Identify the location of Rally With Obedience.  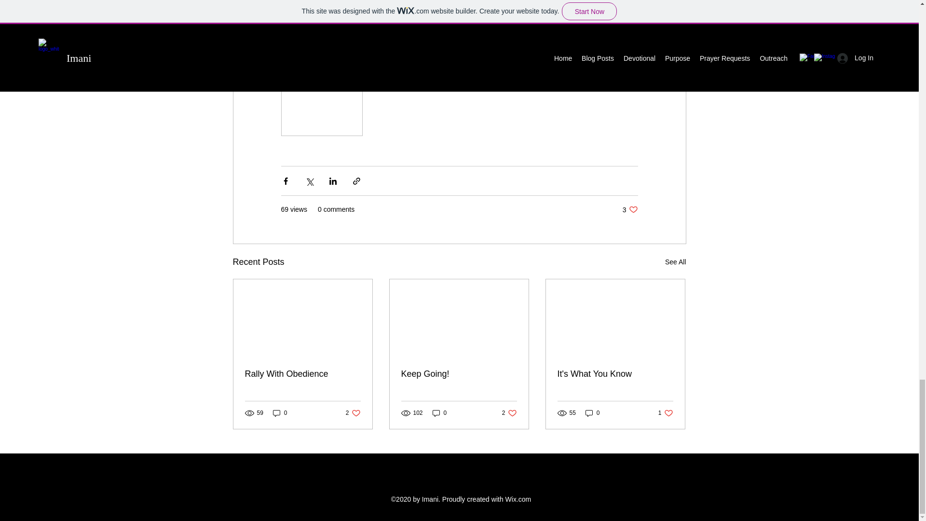
(630, 209).